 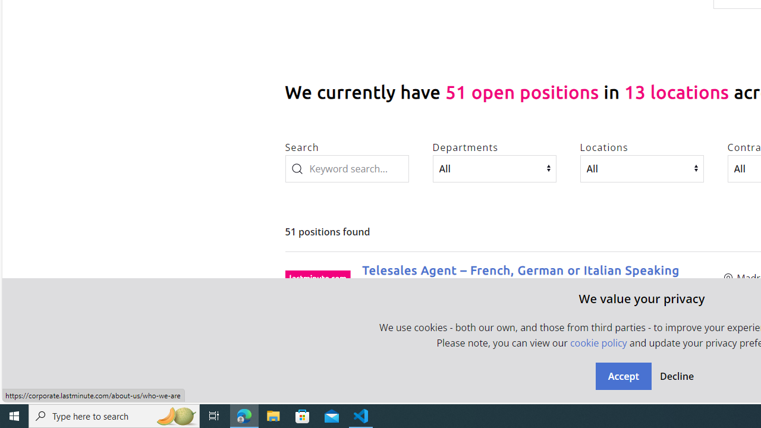 I want to click on Full Stack Engineer, so click(x=420, y=376).